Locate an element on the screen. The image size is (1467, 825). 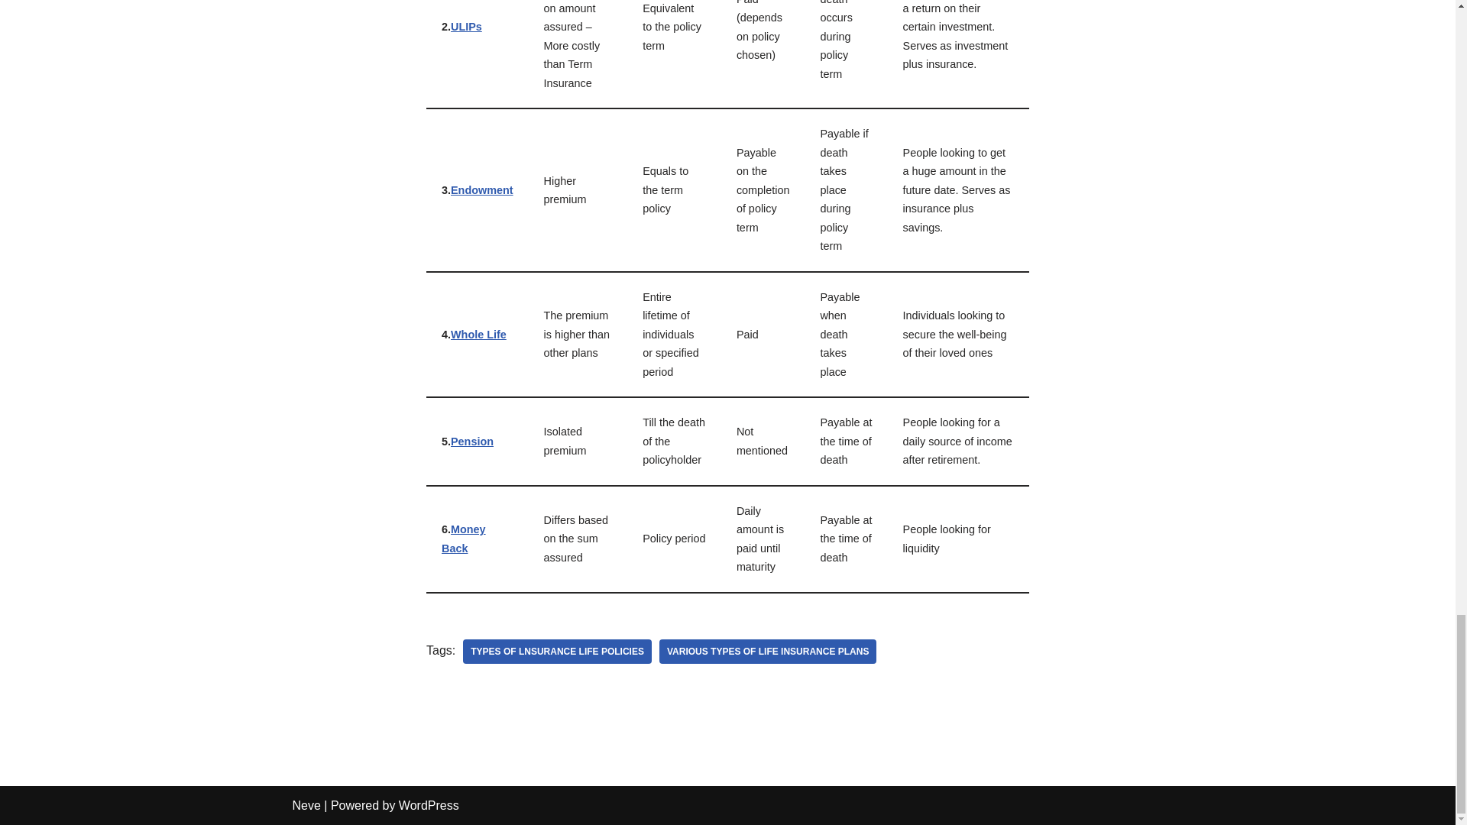
various types of life insurance plans is located at coordinates (767, 652).